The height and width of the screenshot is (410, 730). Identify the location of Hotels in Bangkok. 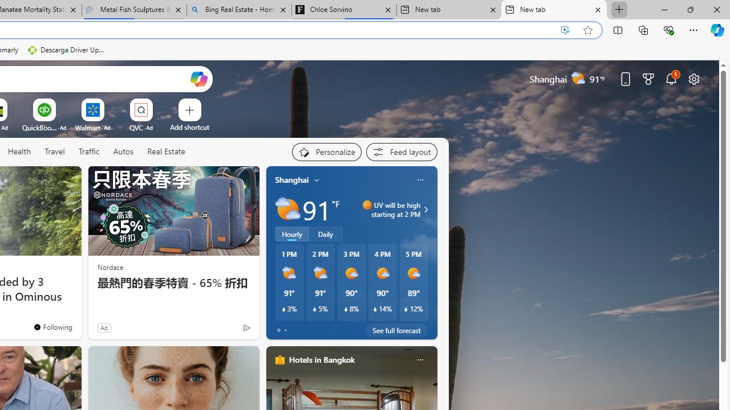
(322, 359).